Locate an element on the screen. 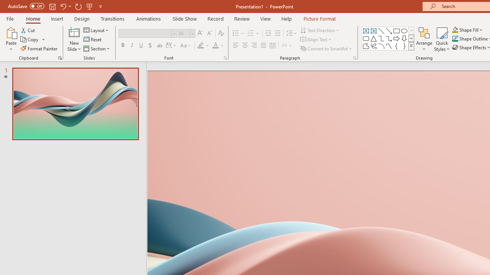 Image resolution: width=490 pixels, height=275 pixels. Right Brace is located at coordinates (404, 46).